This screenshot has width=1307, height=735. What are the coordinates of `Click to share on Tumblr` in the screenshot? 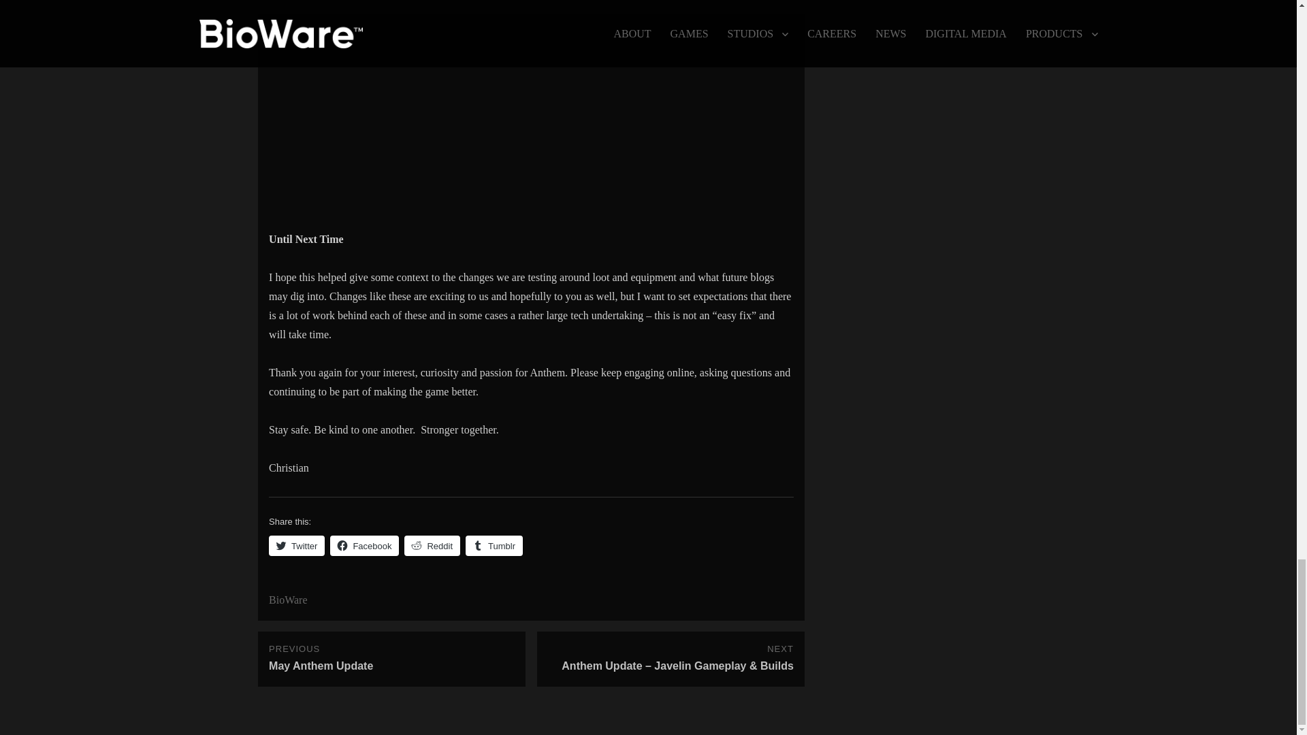 It's located at (494, 546).